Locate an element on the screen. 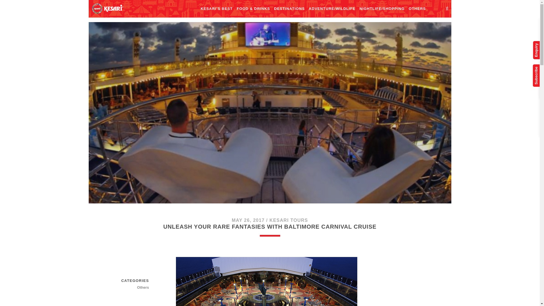 The width and height of the screenshot is (544, 306). KESARI TOURS is located at coordinates (288, 220).